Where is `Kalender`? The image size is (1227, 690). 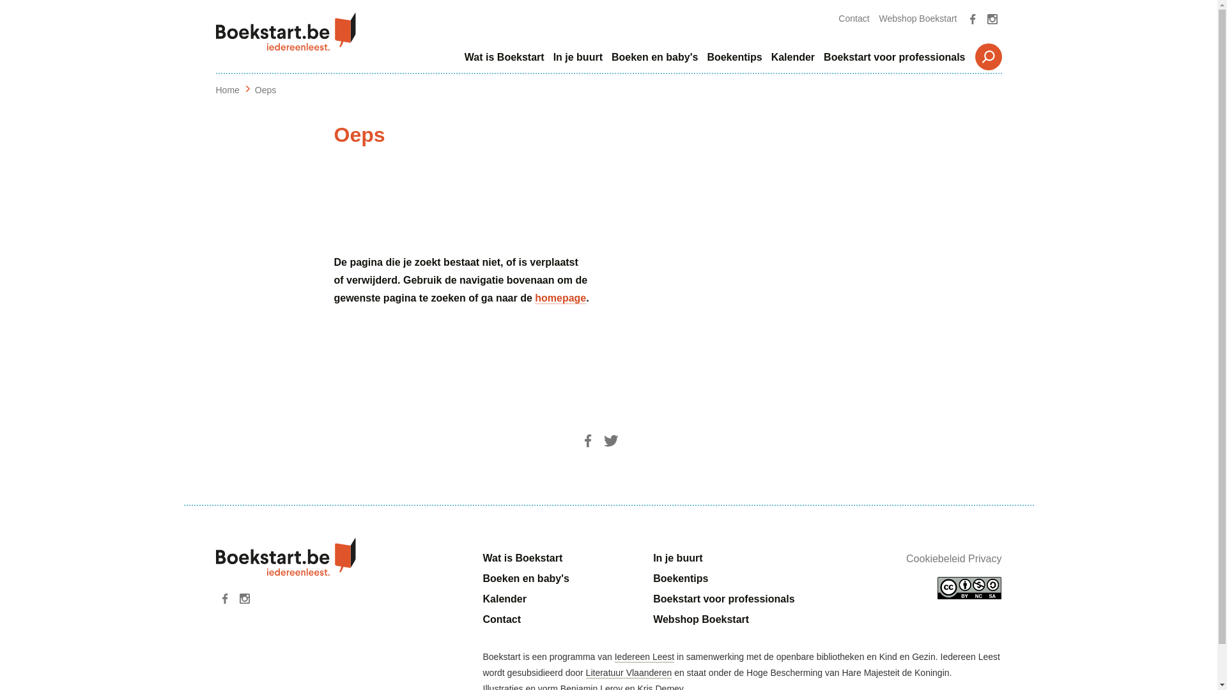
Kalender is located at coordinates (505, 599).